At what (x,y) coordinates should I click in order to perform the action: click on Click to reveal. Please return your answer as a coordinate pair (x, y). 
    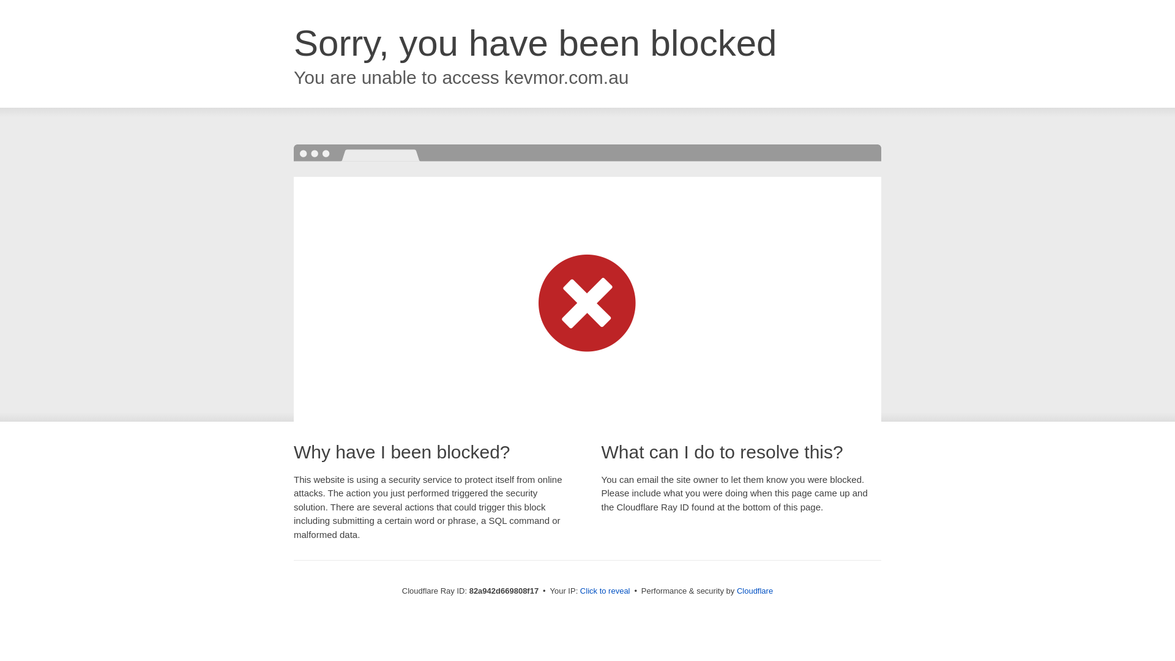
    Looking at the image, I should click on (605, 591).